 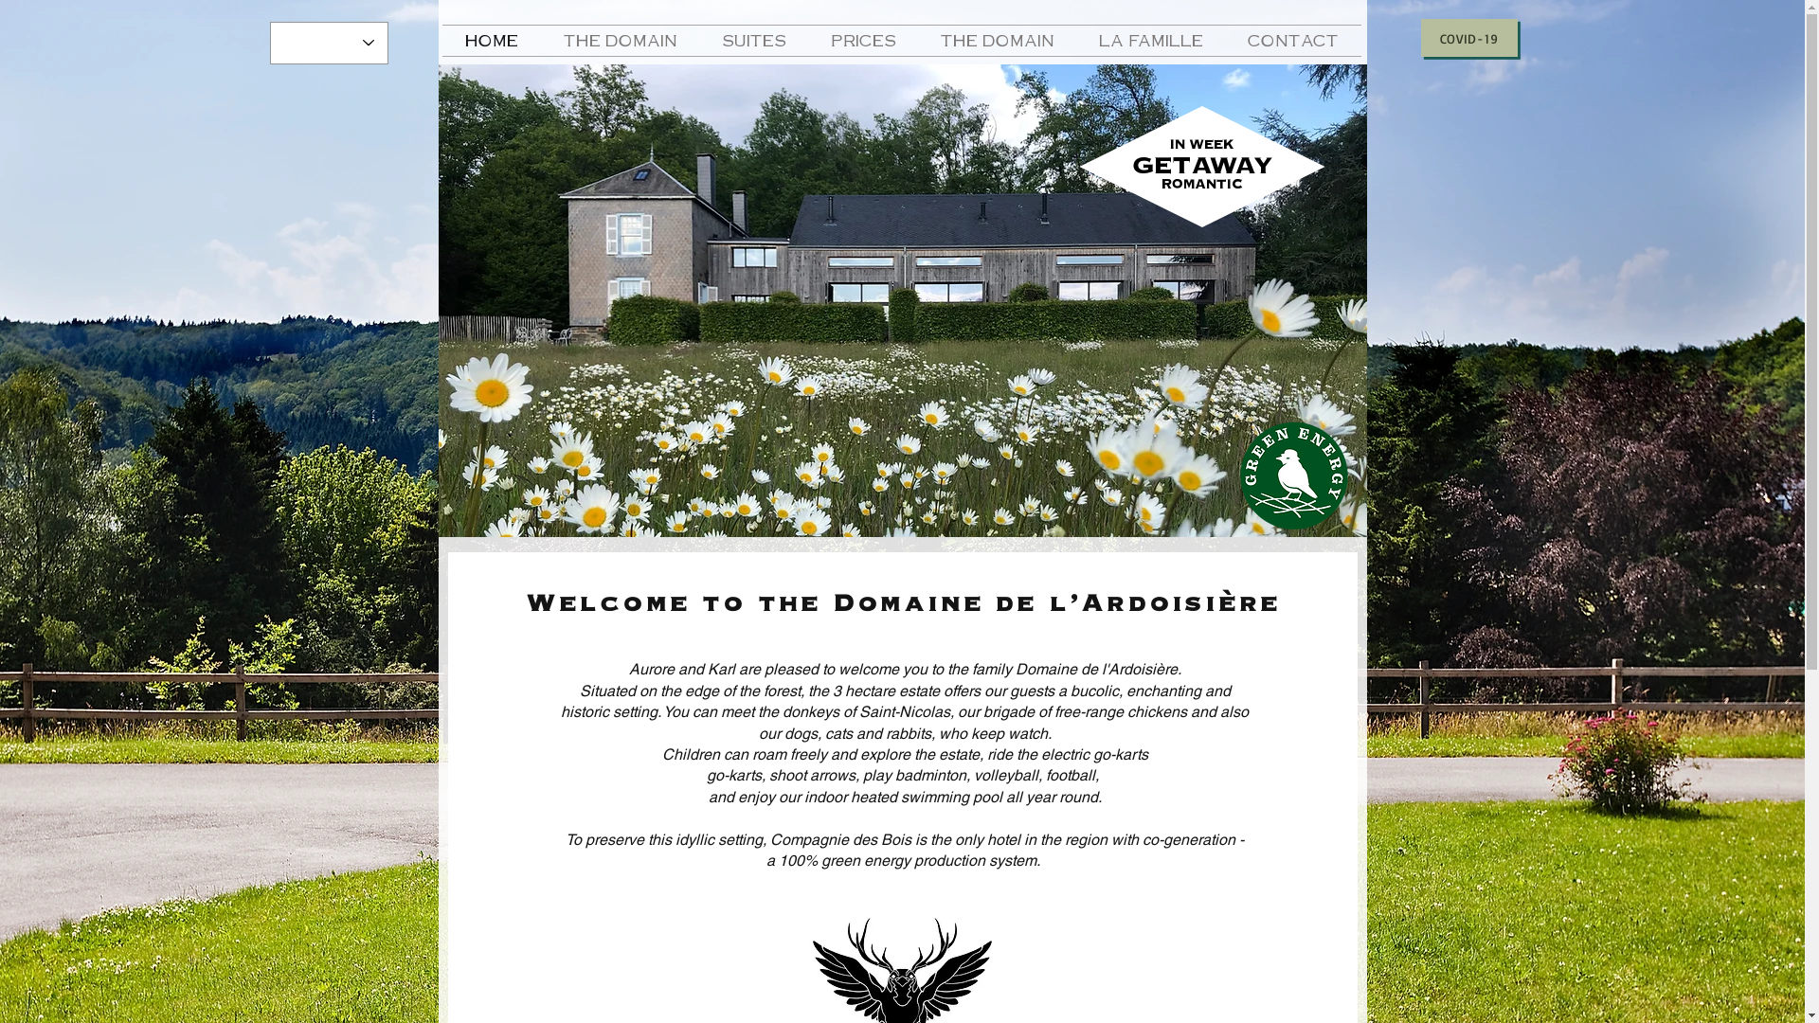 I want to click on LA FAMILLE, so click(x=1150, y=41).